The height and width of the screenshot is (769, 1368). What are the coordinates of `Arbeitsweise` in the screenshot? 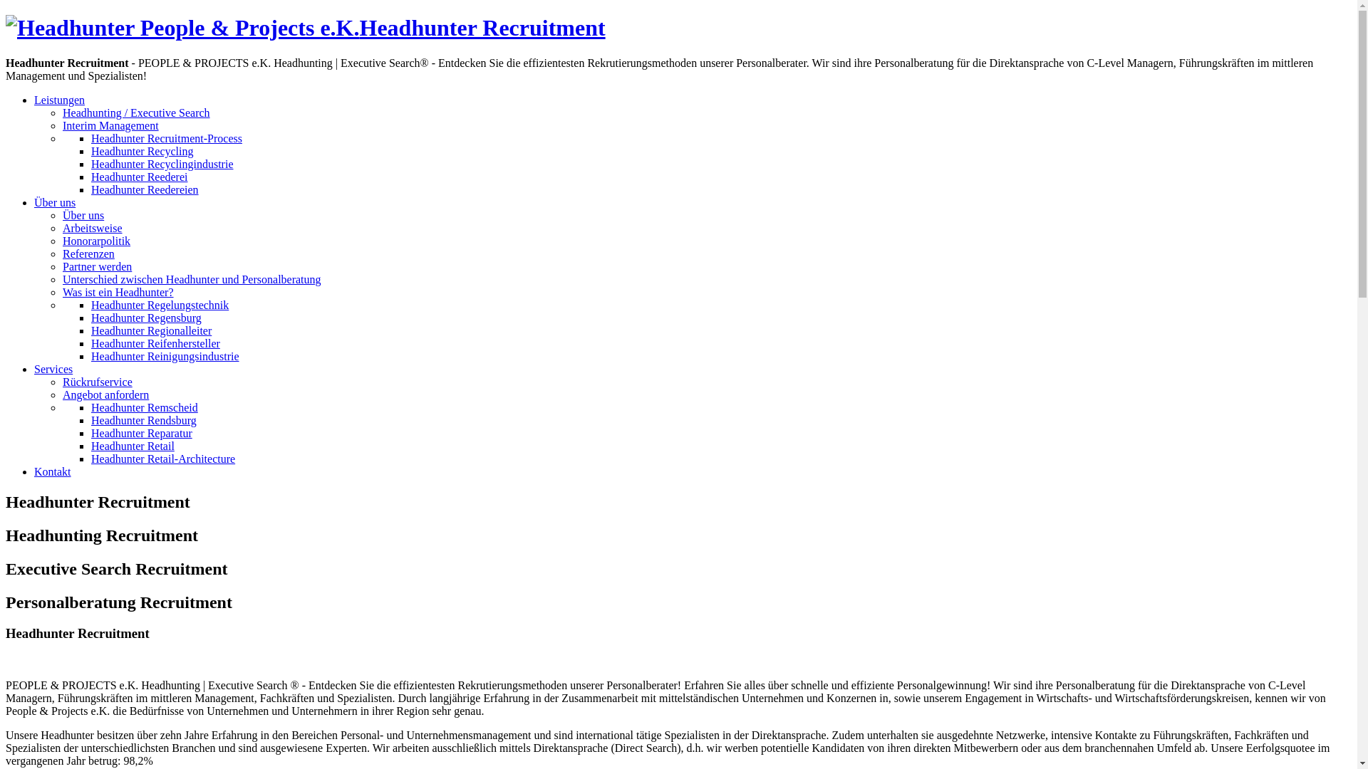 It's located at (93, 228).